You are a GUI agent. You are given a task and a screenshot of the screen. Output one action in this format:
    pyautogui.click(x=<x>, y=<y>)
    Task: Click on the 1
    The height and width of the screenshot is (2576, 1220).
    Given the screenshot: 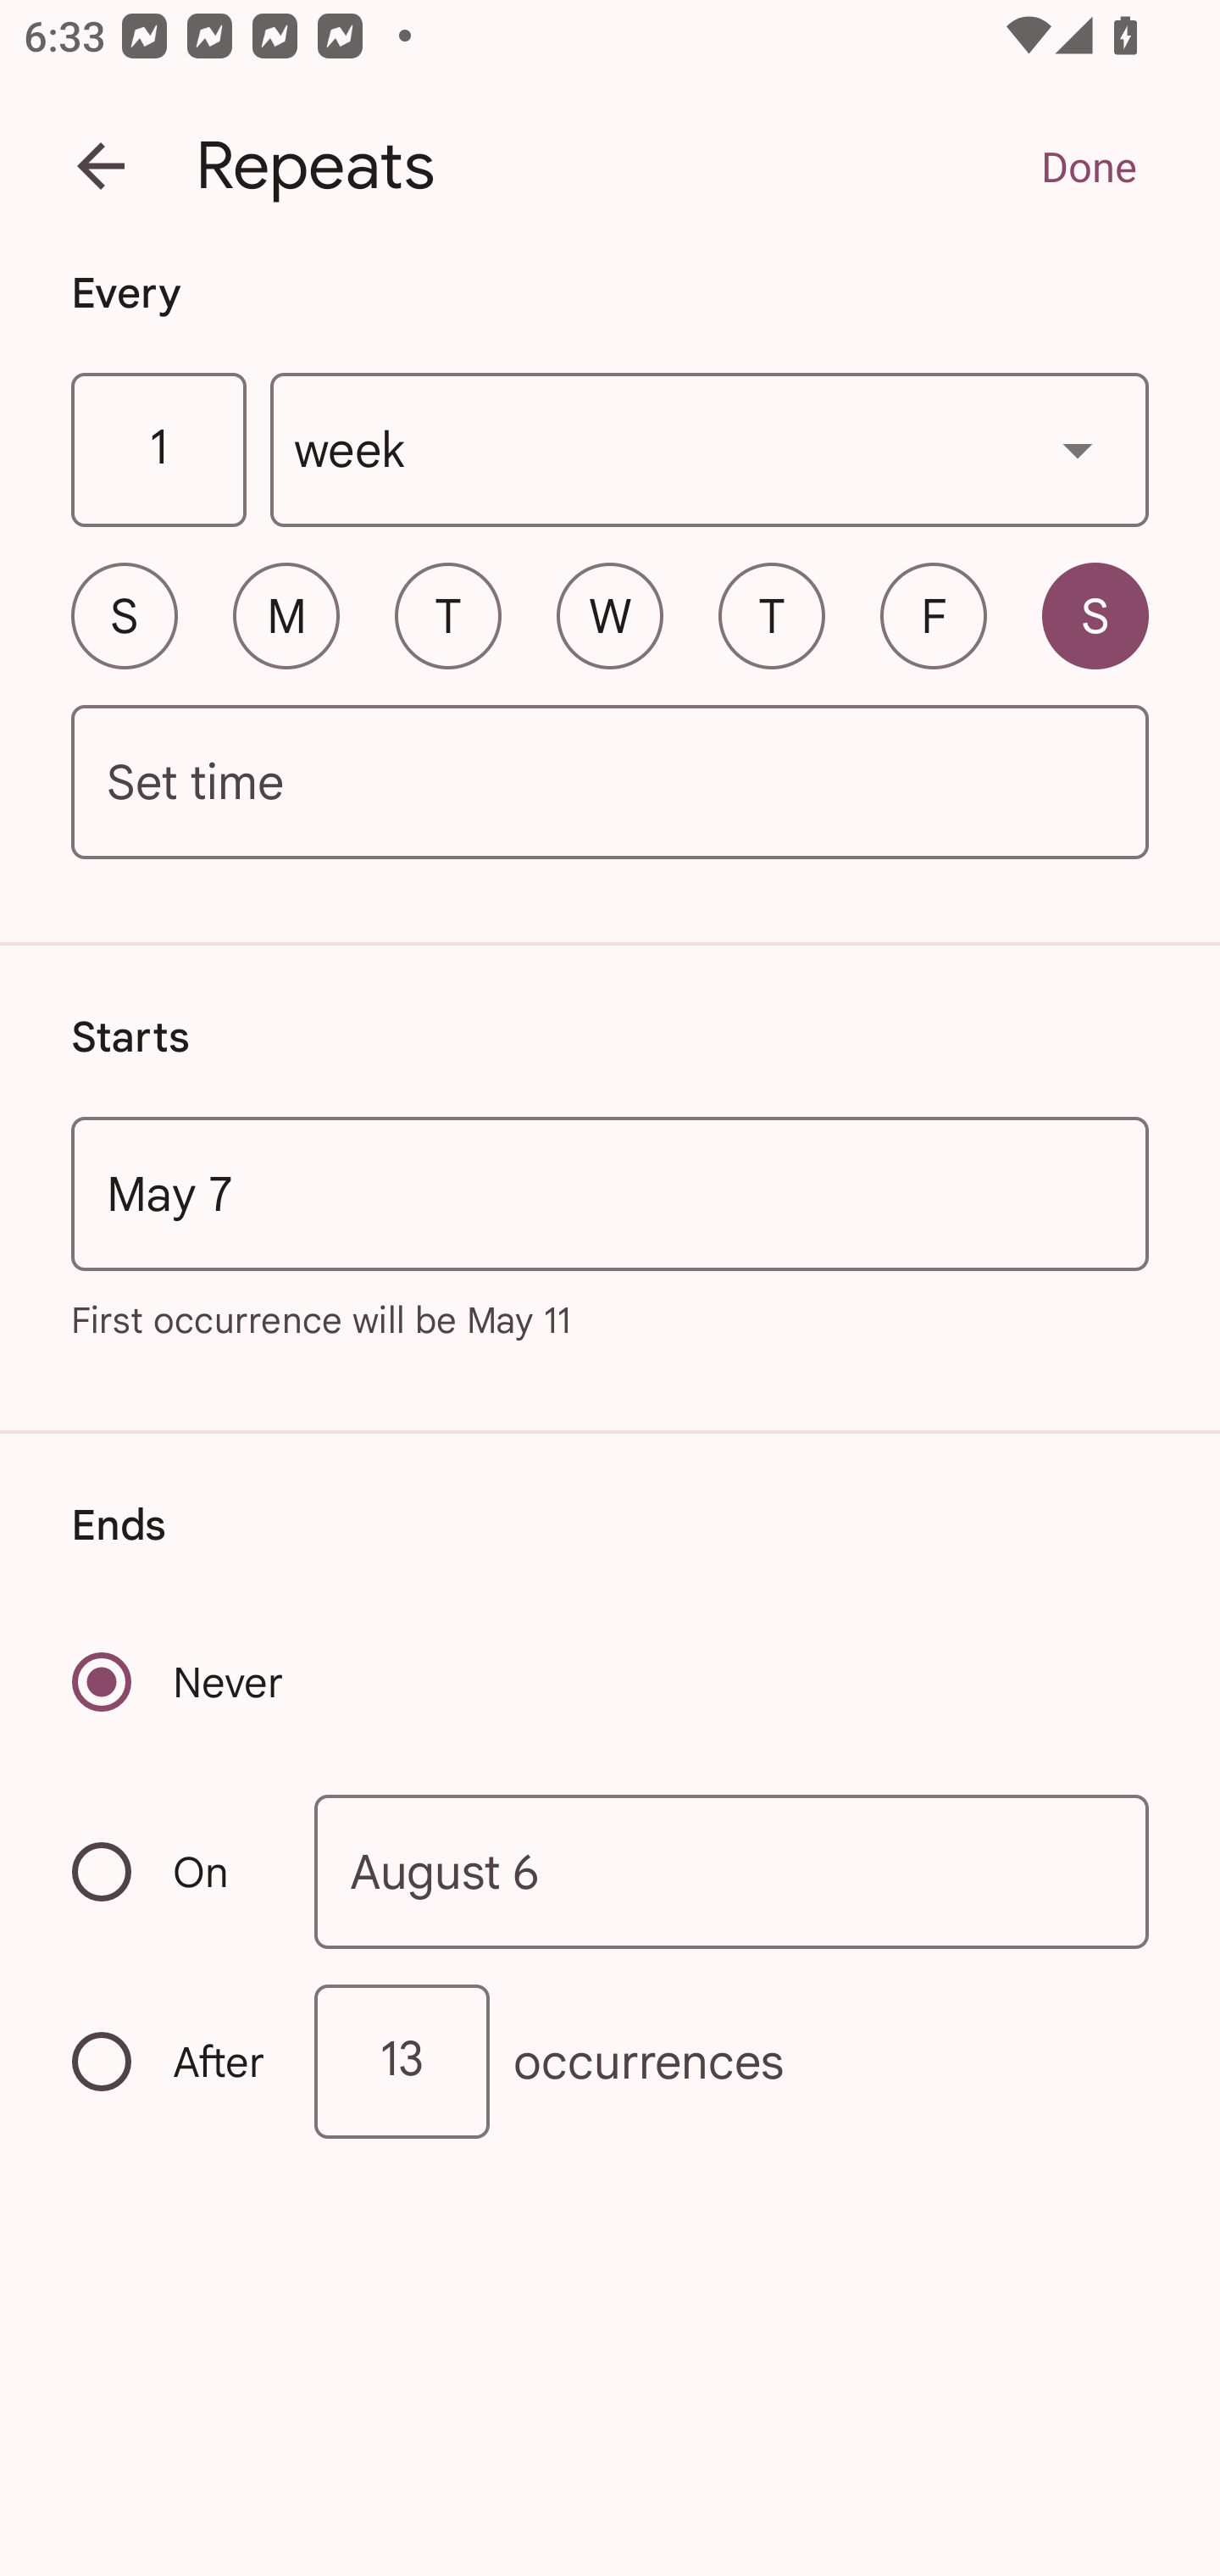 What is the action you would take?
    pyautogui.click(x=158, y=451)
    